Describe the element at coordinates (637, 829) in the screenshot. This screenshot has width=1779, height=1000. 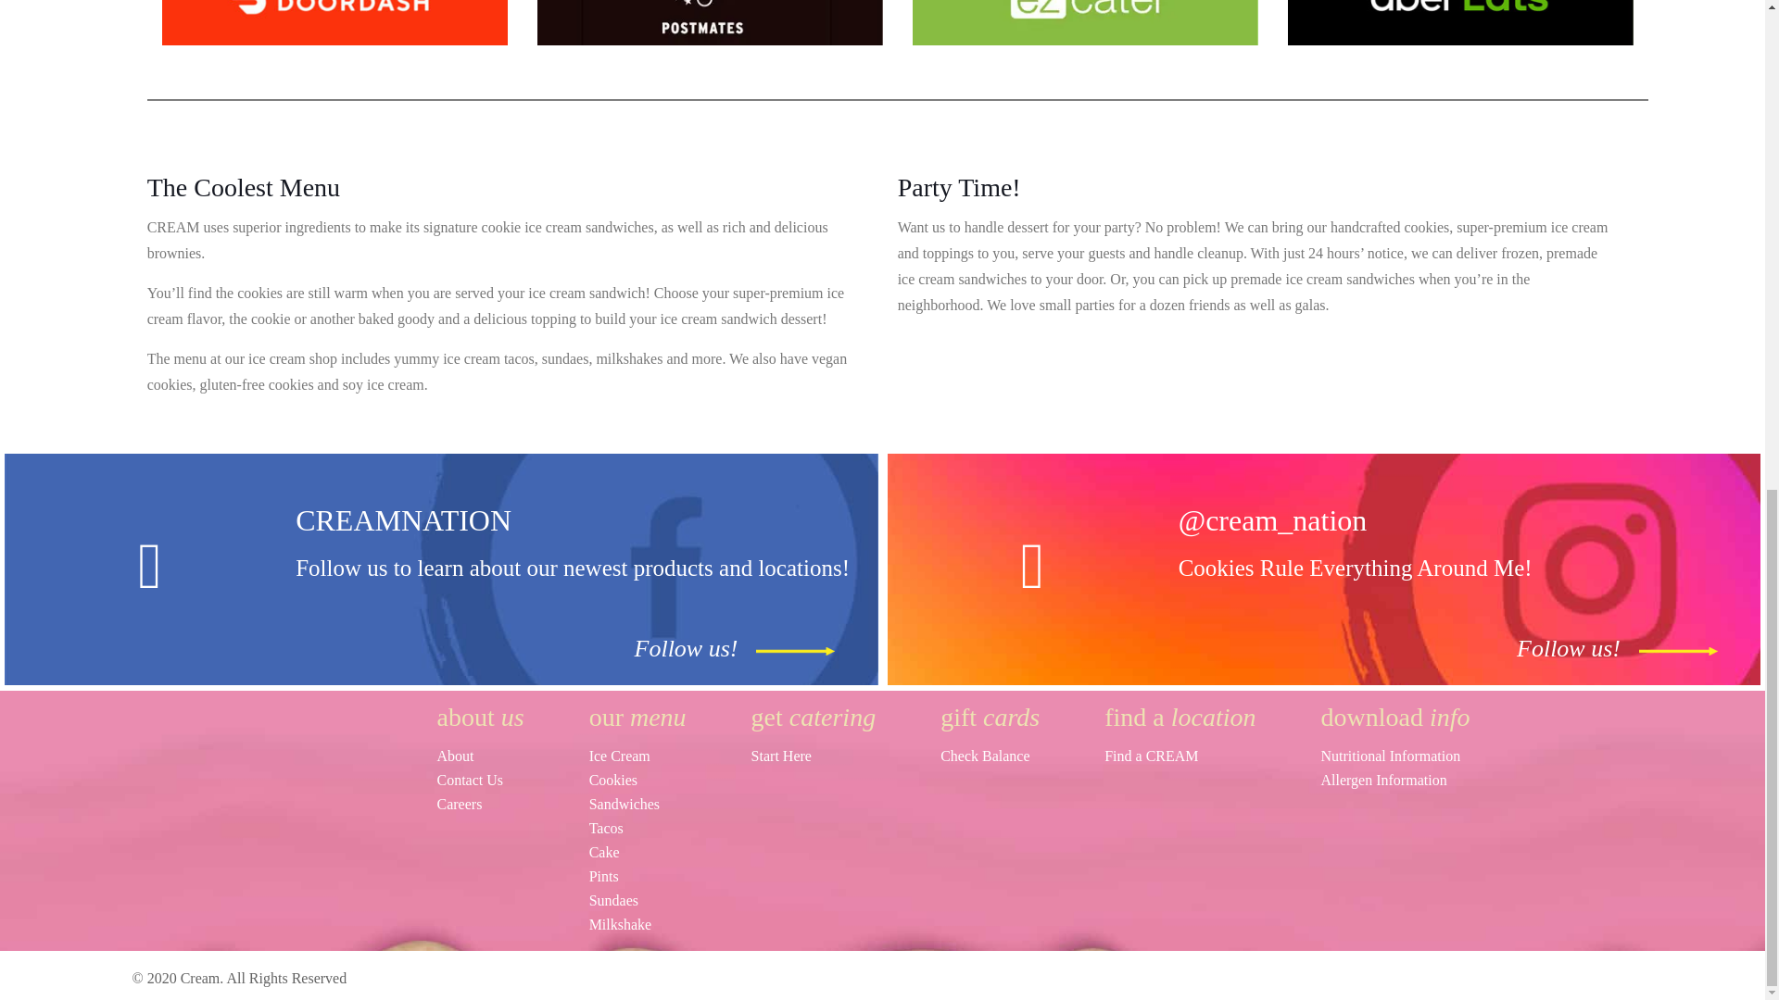
I see `Tacos` at that location.